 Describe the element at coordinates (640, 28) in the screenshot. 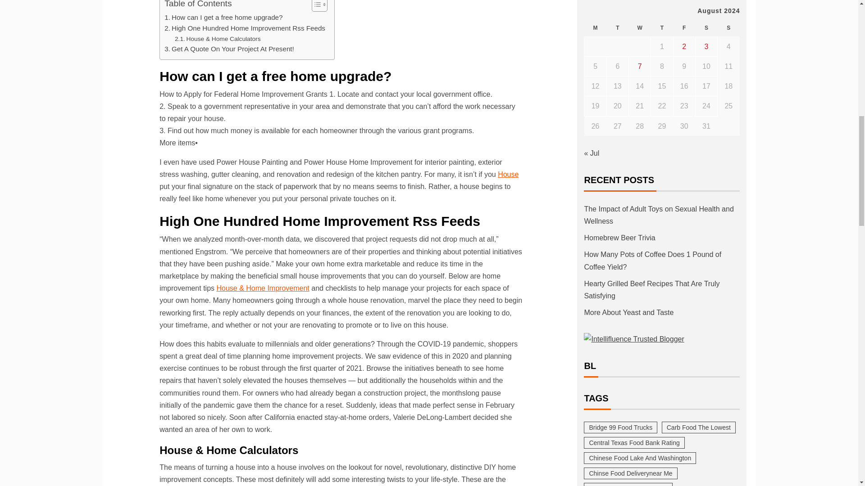

I see `Wednesday` at that location.